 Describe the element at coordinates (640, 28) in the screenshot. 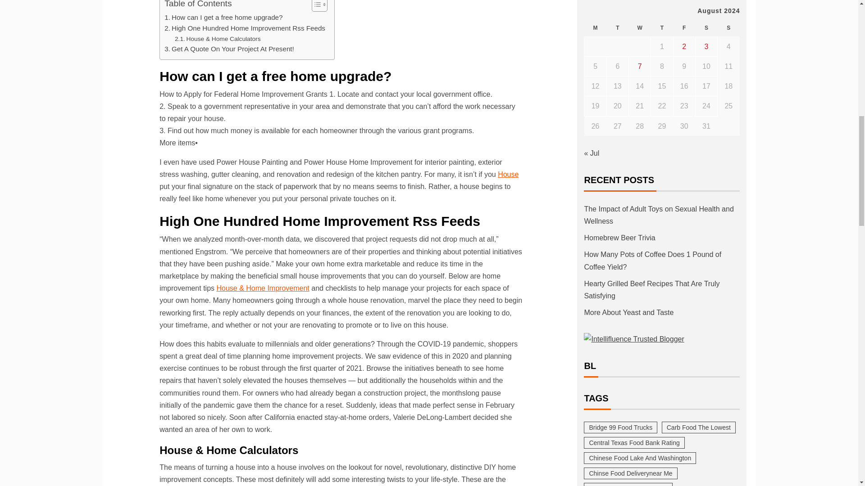

I see `Wednesday` at that location.